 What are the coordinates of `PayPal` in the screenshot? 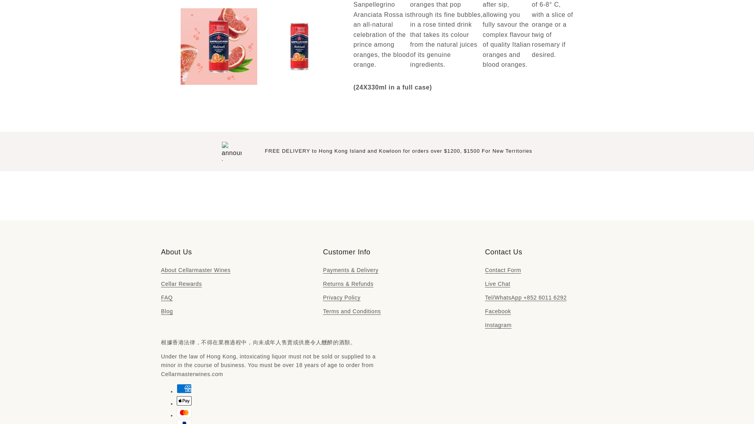 It's located at (184, 422).